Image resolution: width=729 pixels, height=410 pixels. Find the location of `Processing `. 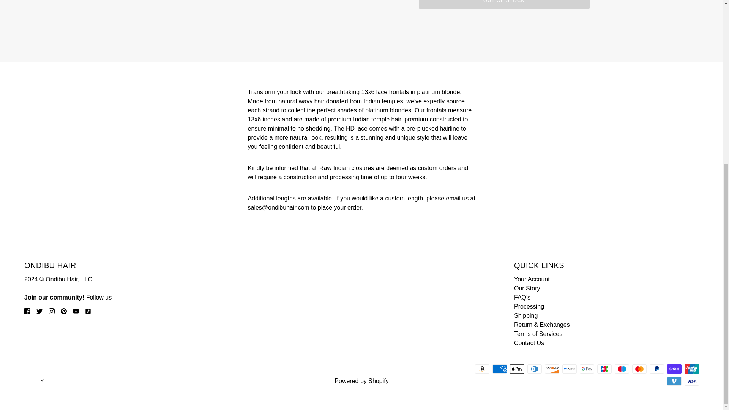

Processing  is located at coordinates (529, 307).